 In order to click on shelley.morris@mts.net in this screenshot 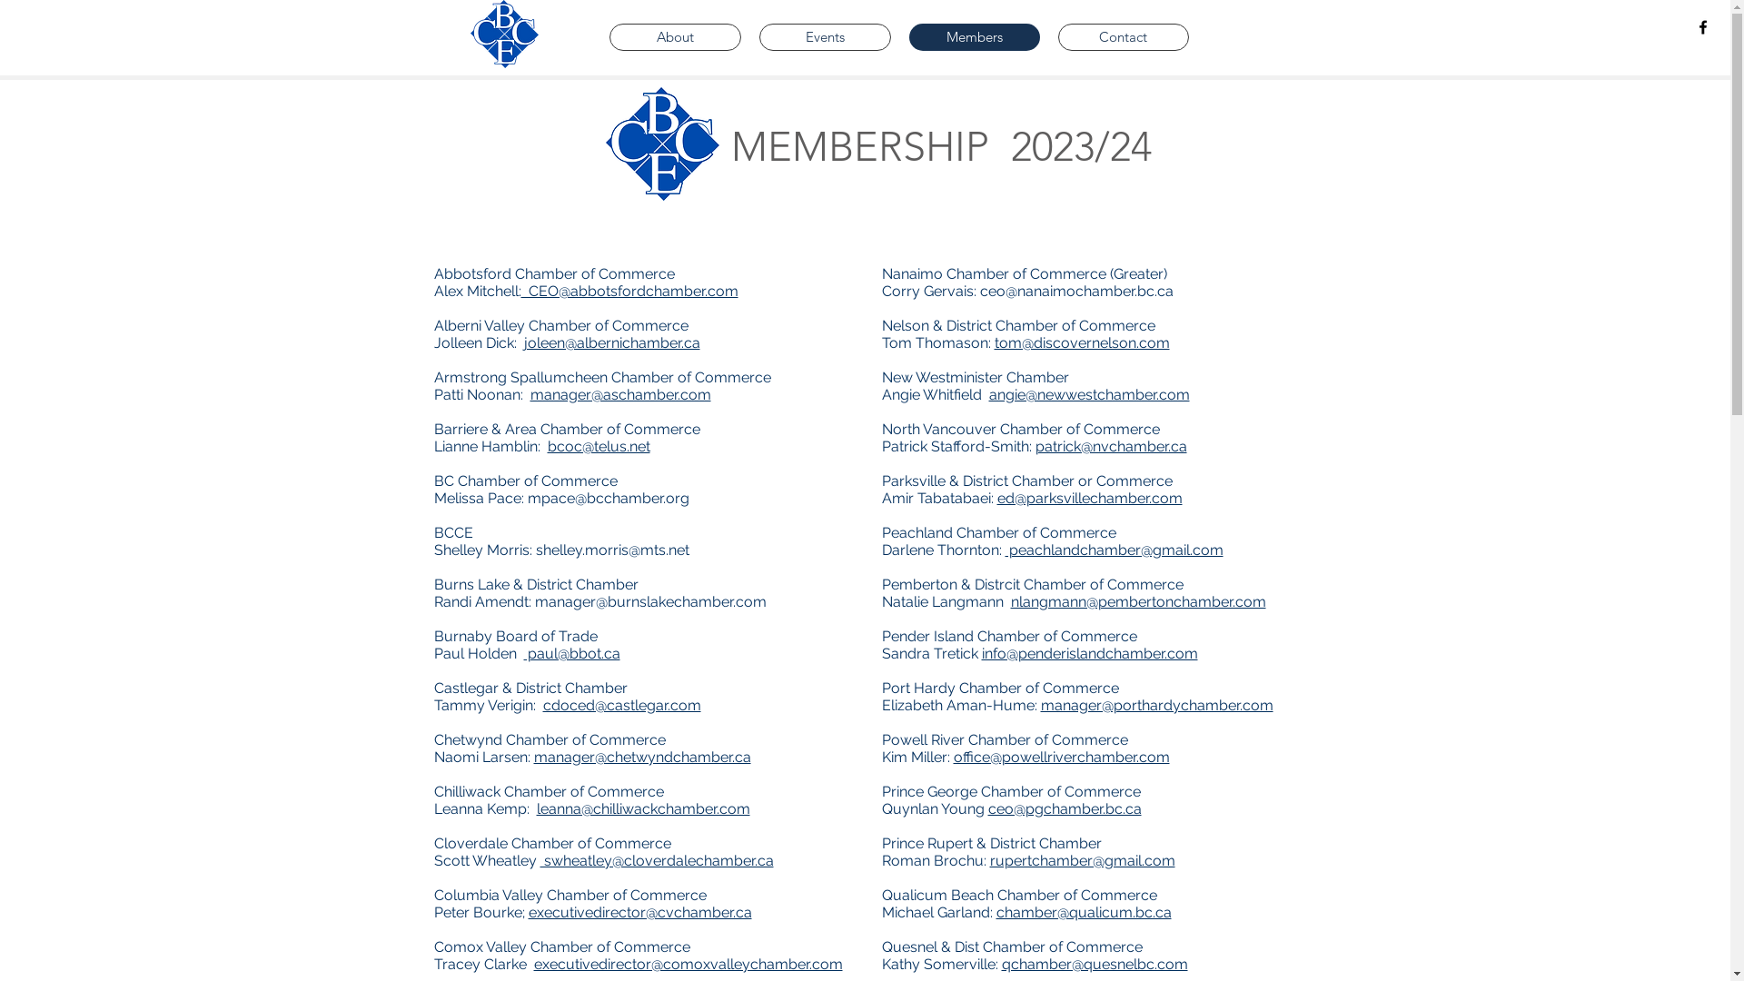, I will do `click(612, 550)`.